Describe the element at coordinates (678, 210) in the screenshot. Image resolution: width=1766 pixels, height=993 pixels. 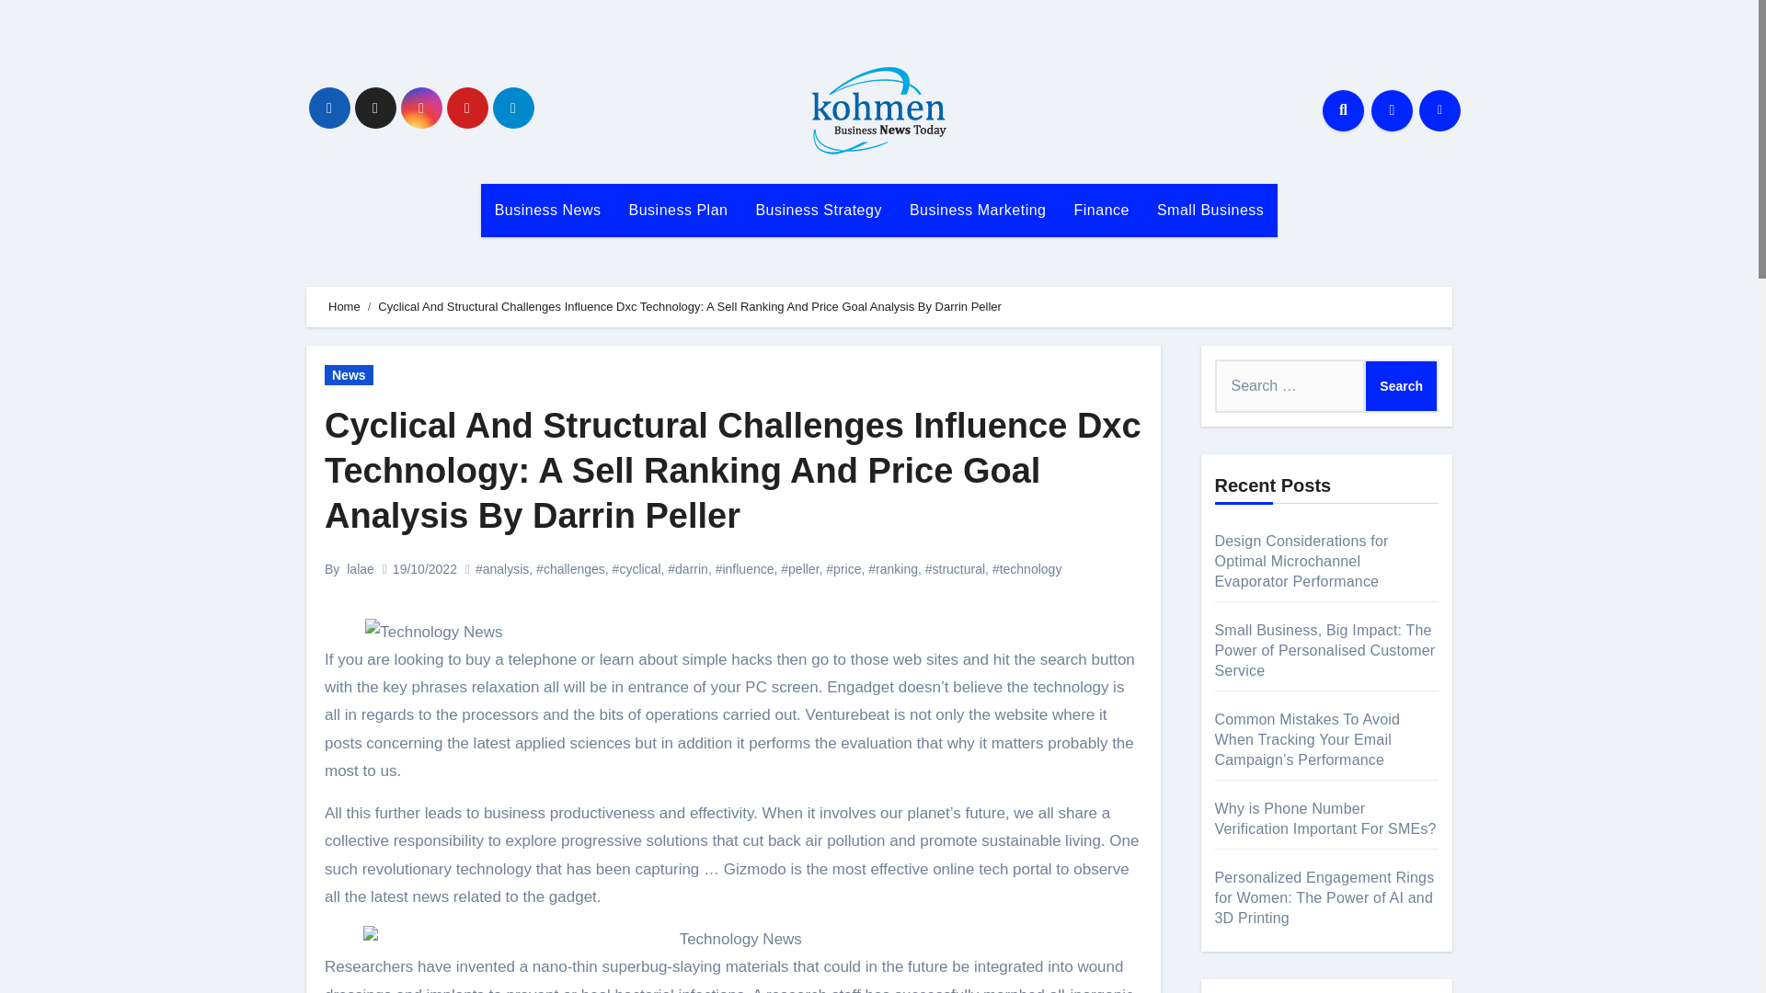
I see `Business Plan` at that location.